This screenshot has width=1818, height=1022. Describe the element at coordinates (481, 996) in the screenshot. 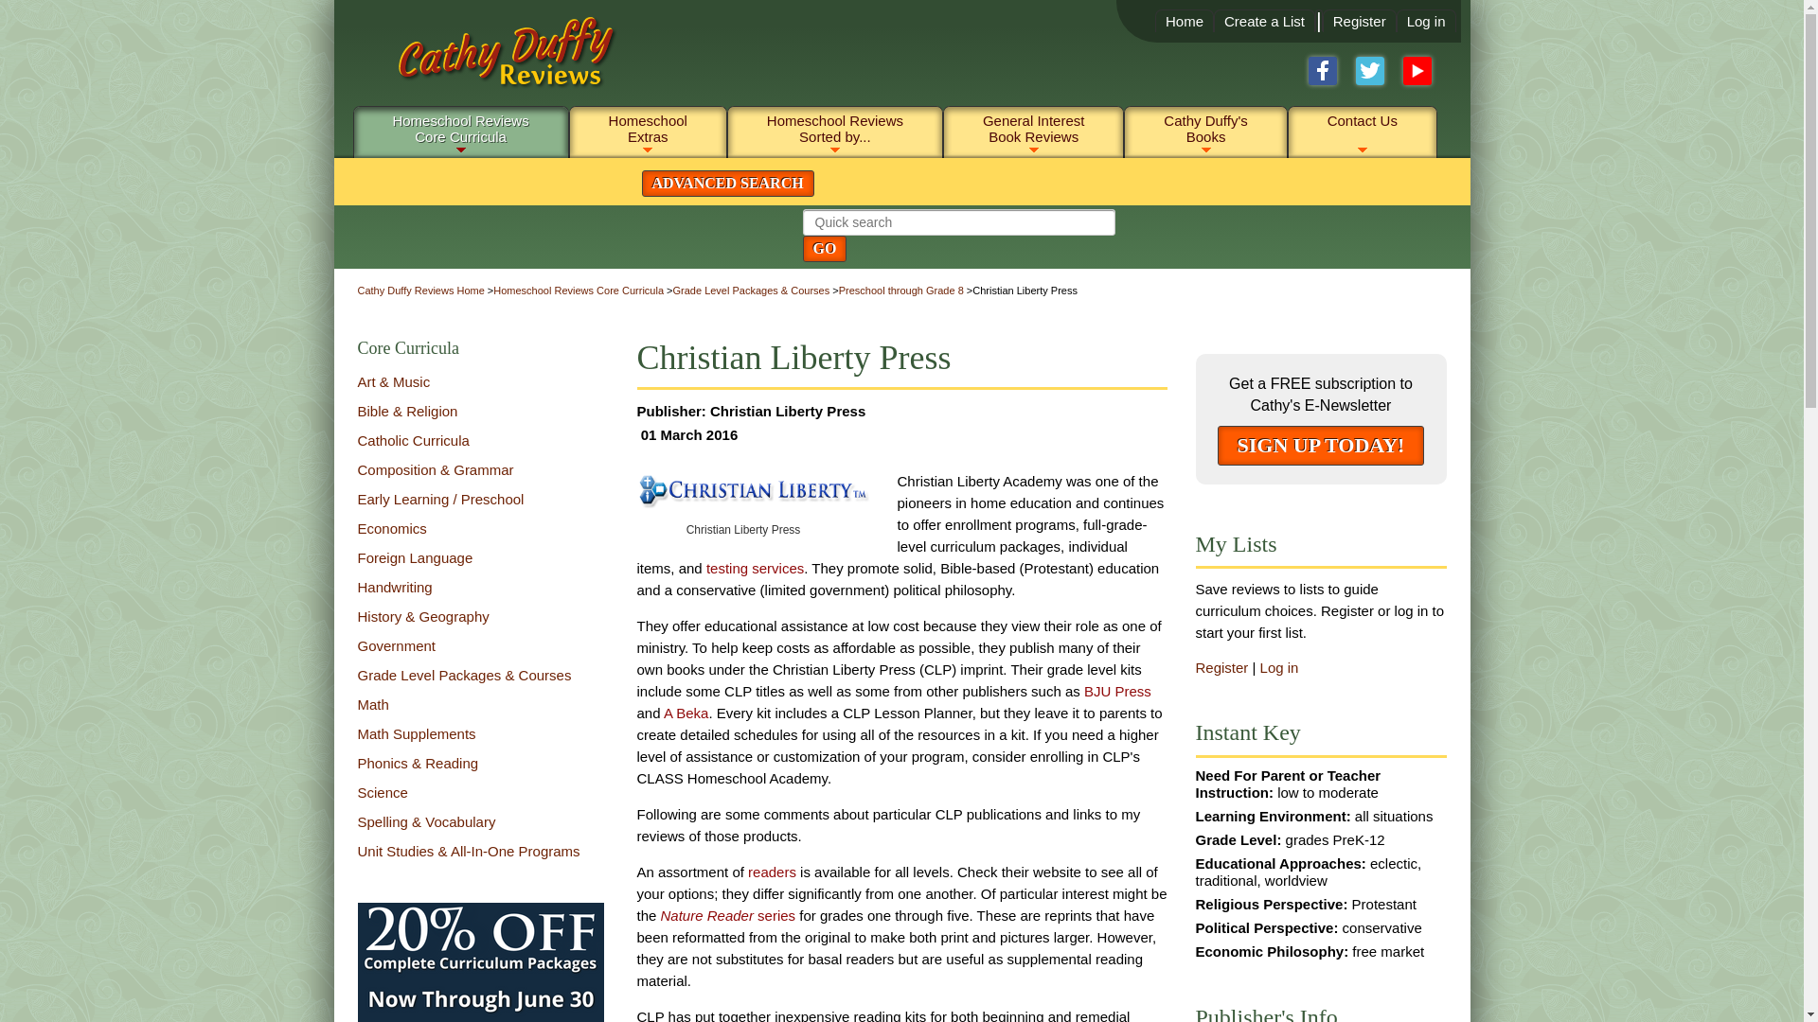

I see `My Fathers World` at that location.